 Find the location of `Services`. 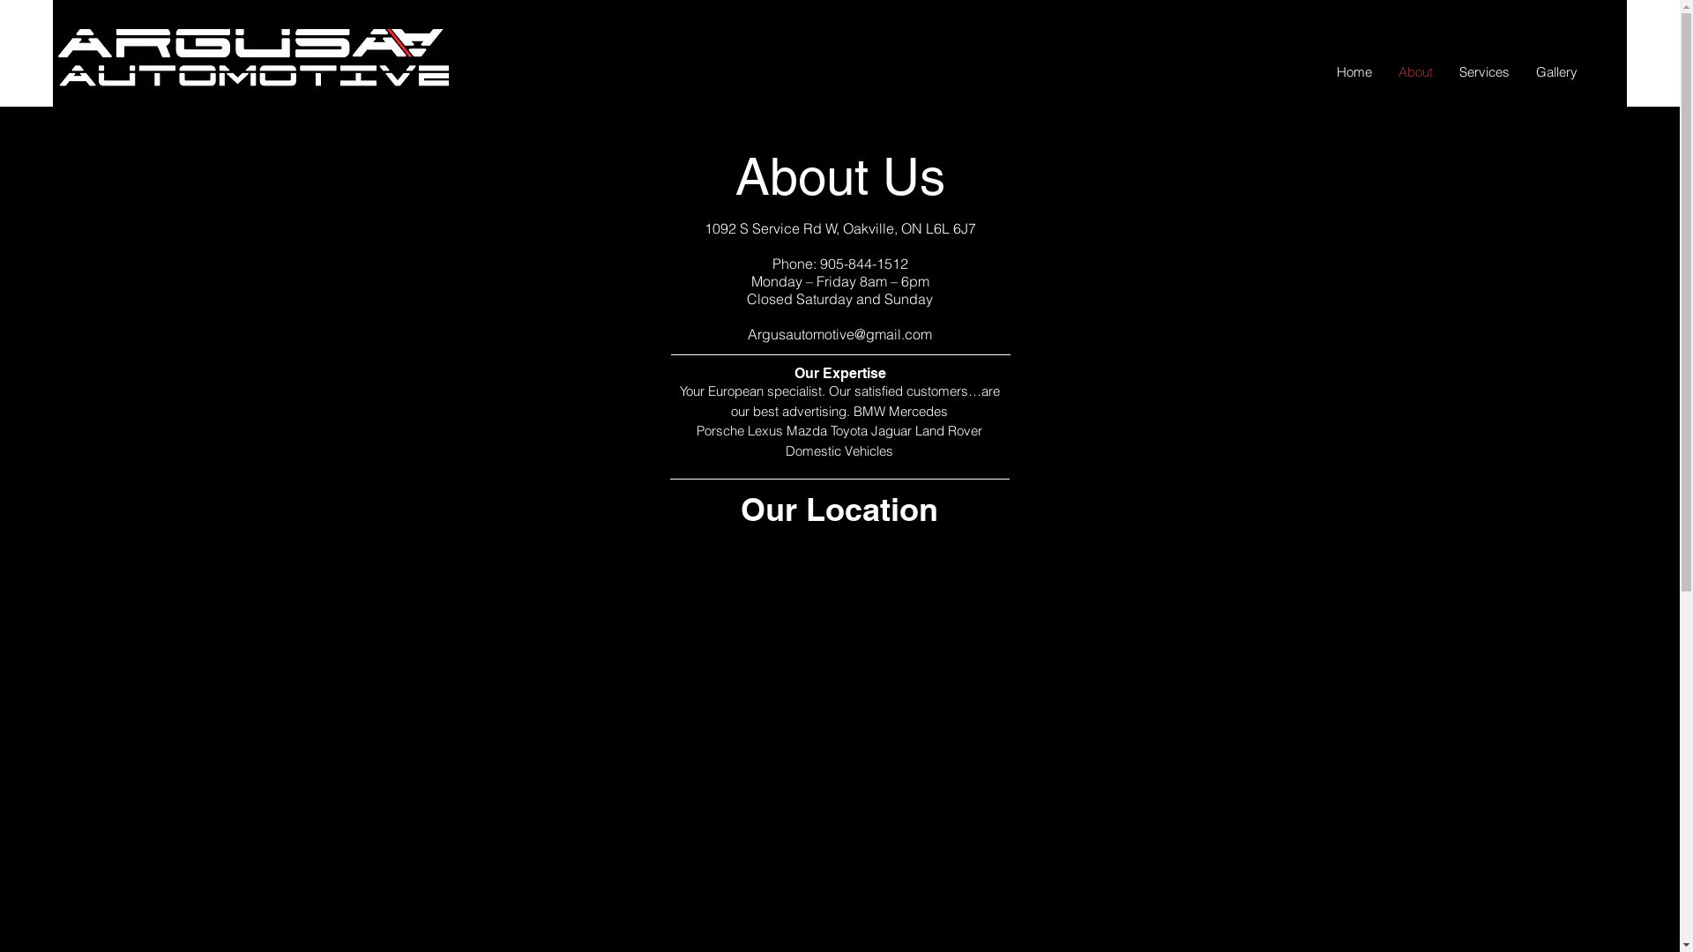

Services is located at coordinates (1485, 72).